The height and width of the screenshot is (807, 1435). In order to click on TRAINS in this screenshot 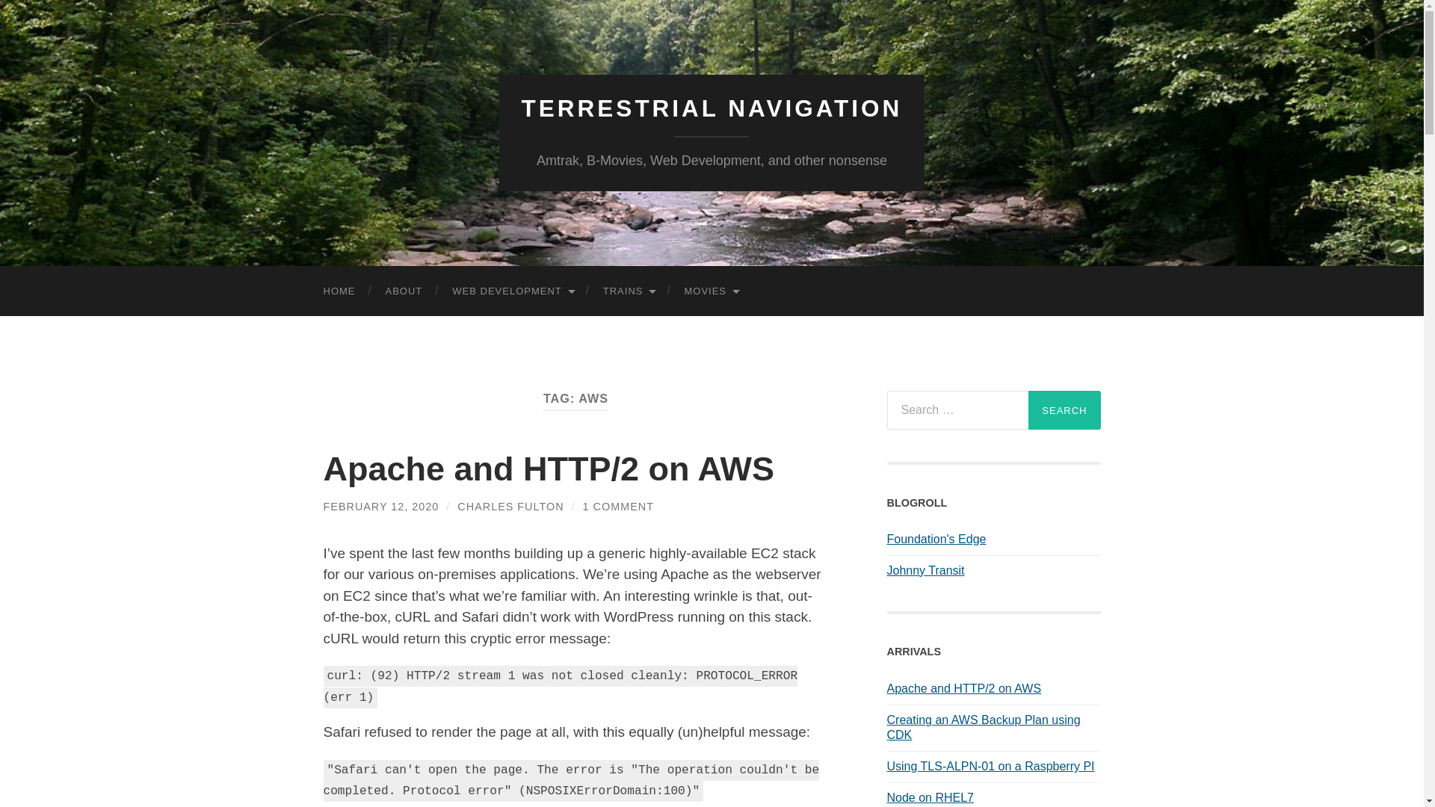, I will do `click(629, 291)`.